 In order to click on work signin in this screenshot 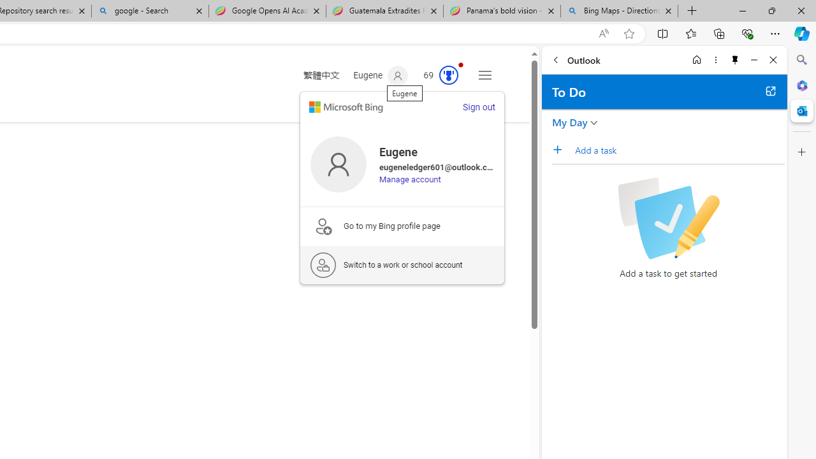, I will do `click(323, 265)`.